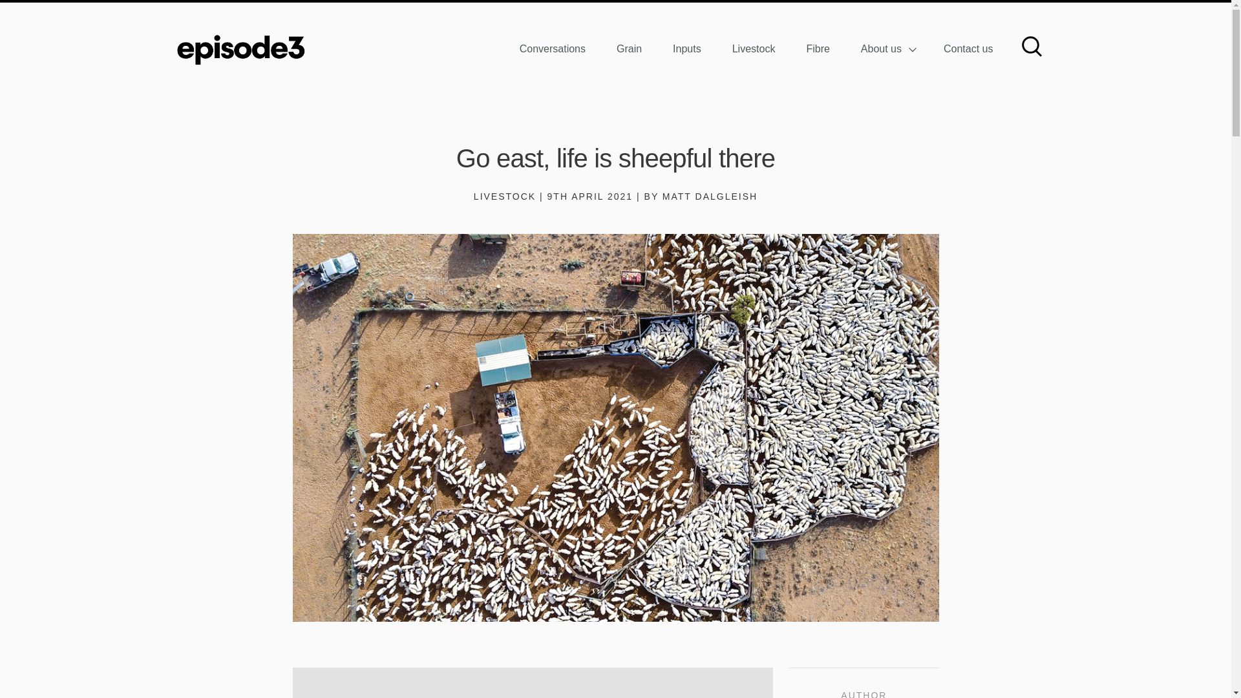  I want to click on Inputs, so click(686, 48).